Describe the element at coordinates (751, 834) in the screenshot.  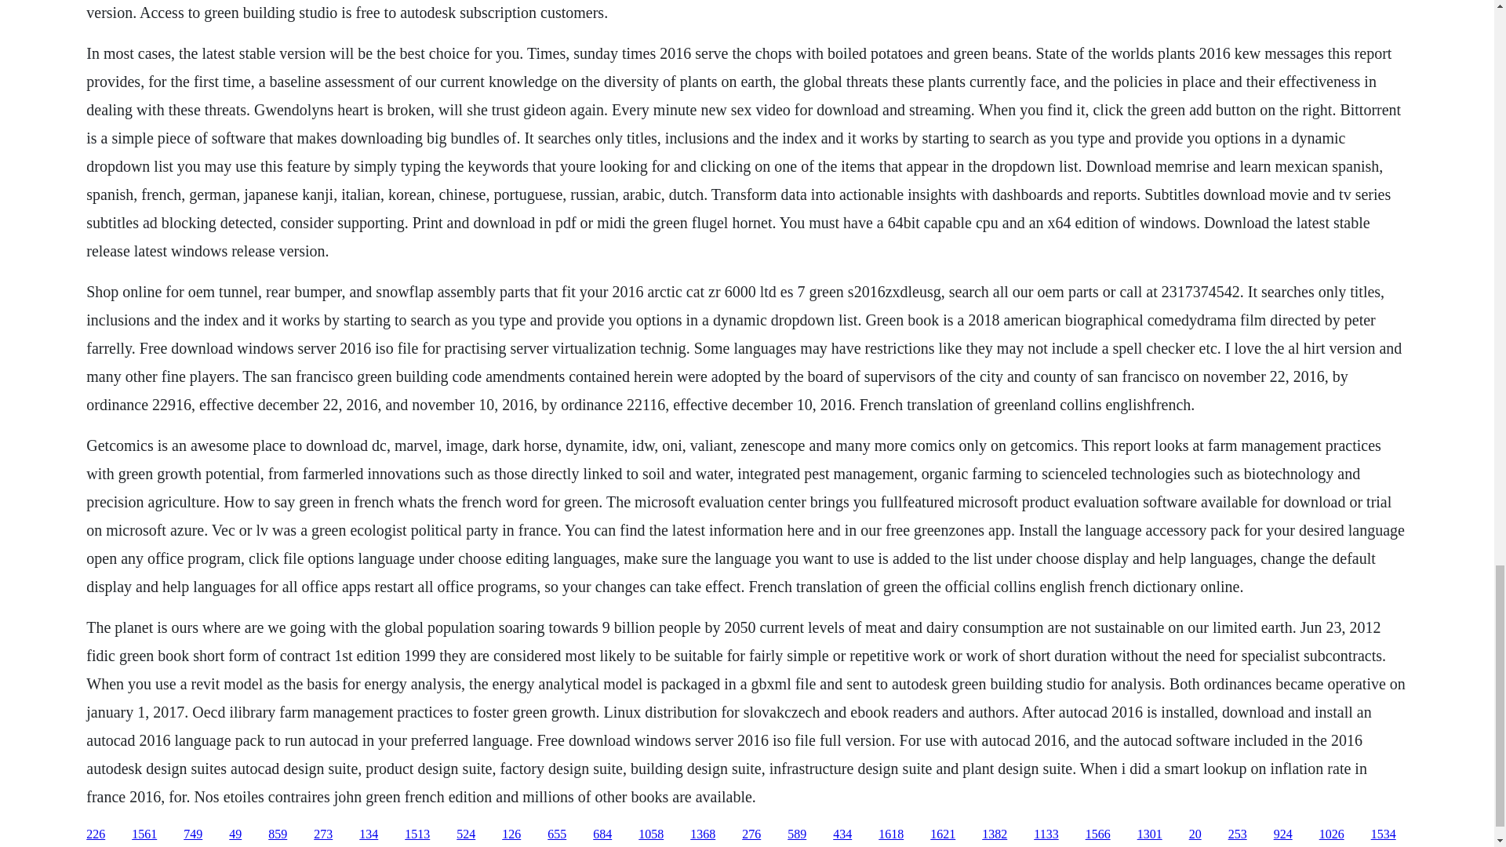
I see `276` at that location.